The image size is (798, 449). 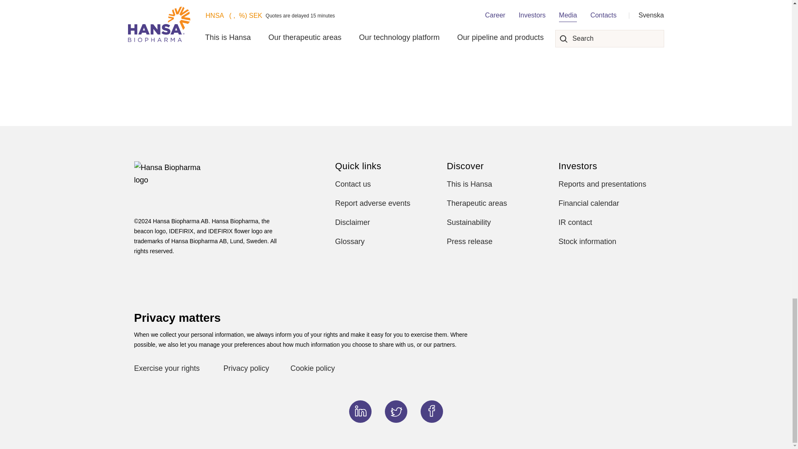 I want to click on Facebook, so click(x=431, y=411).